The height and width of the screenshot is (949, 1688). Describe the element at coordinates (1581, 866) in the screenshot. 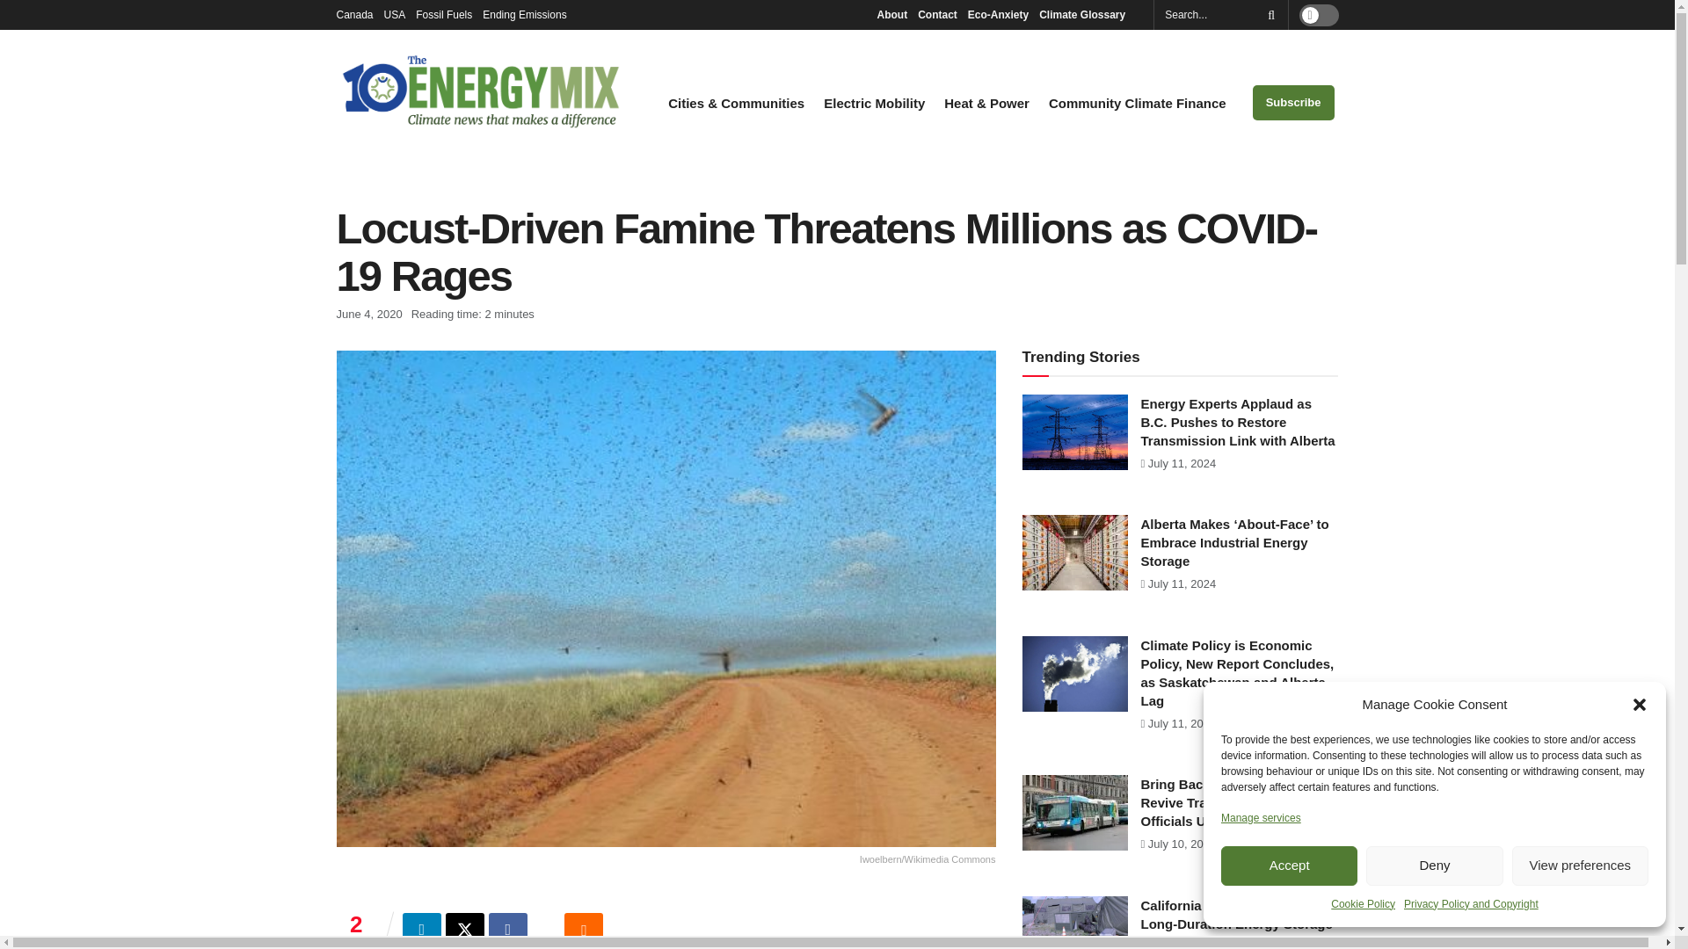

I see `View preferences` at that location.